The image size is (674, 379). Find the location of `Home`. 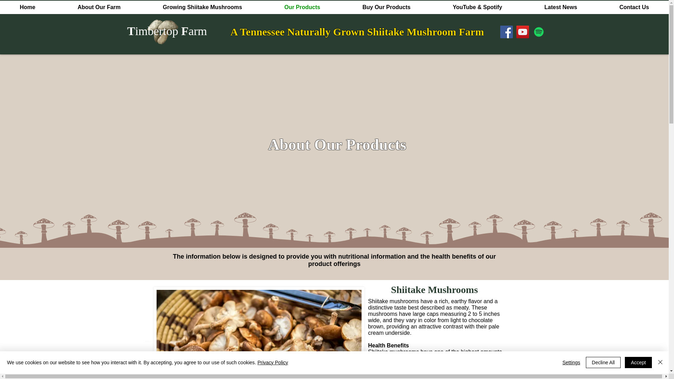

Home is located at coordinates (27, 7).